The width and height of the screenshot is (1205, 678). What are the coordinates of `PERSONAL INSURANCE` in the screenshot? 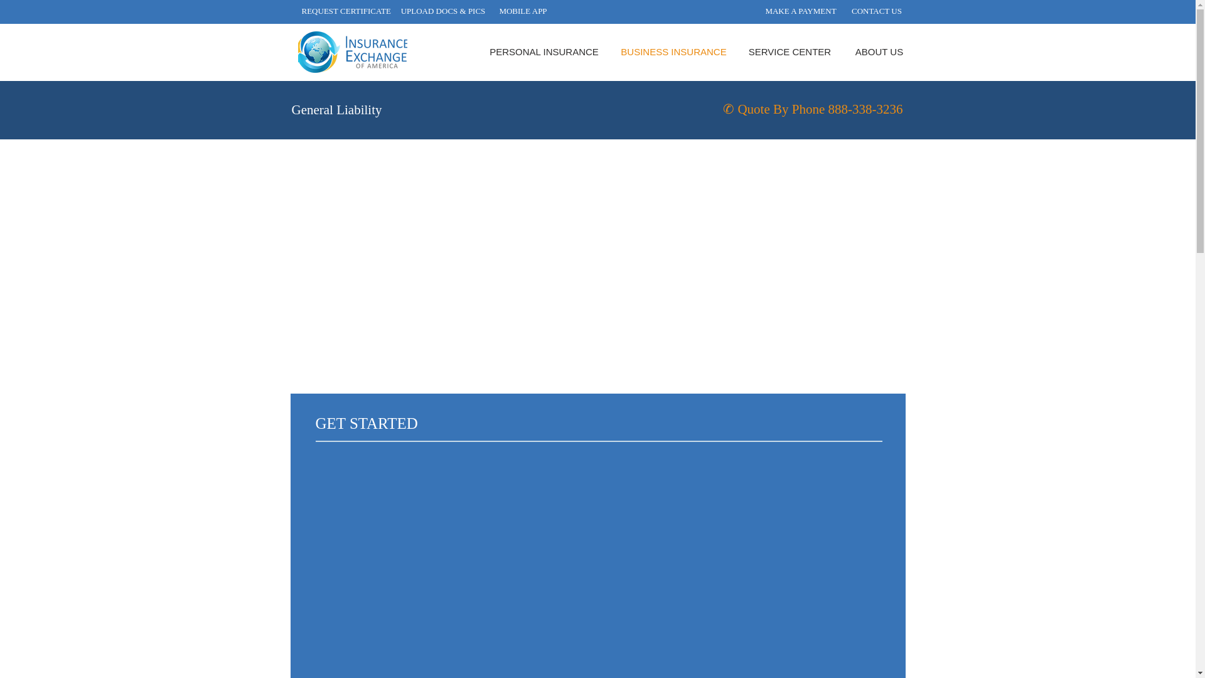 It's located at (544, 51).